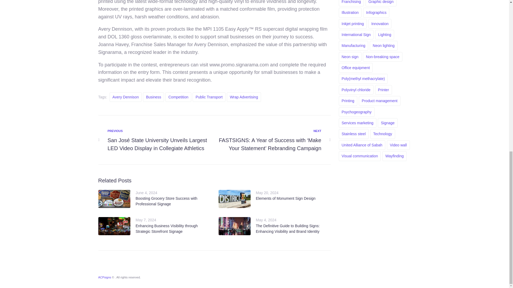  I want to click on Avery Dennison, so click(126, 97).